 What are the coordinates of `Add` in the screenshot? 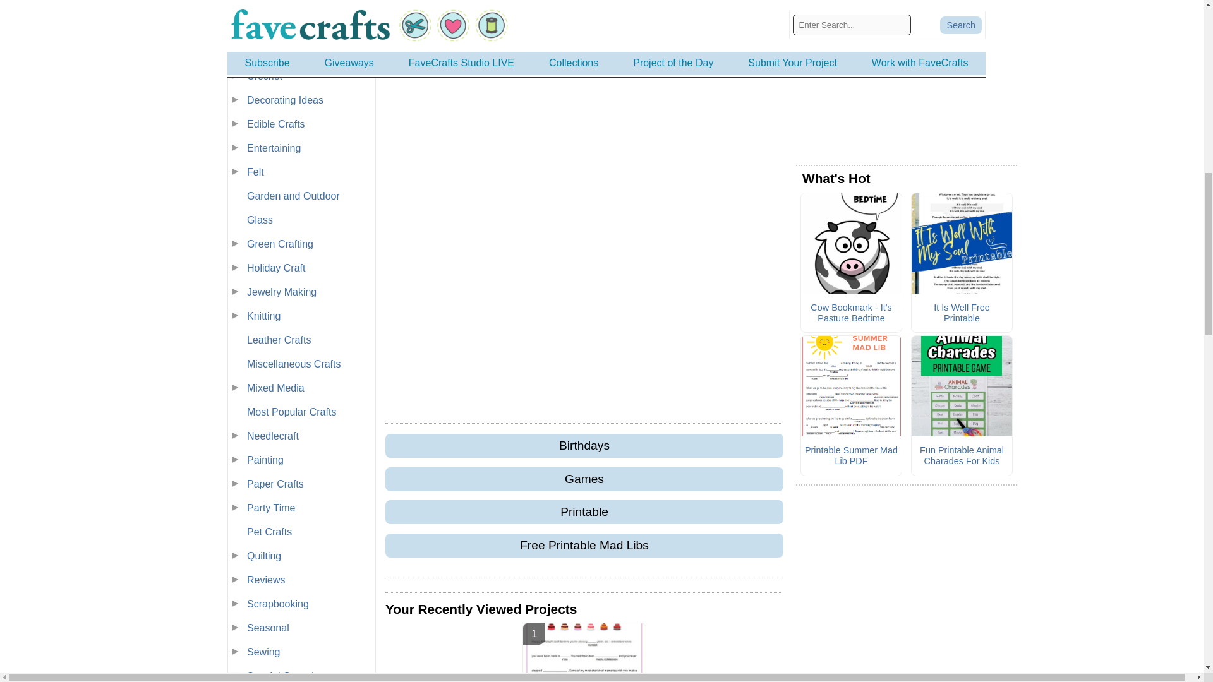 It's located at (733, 24).